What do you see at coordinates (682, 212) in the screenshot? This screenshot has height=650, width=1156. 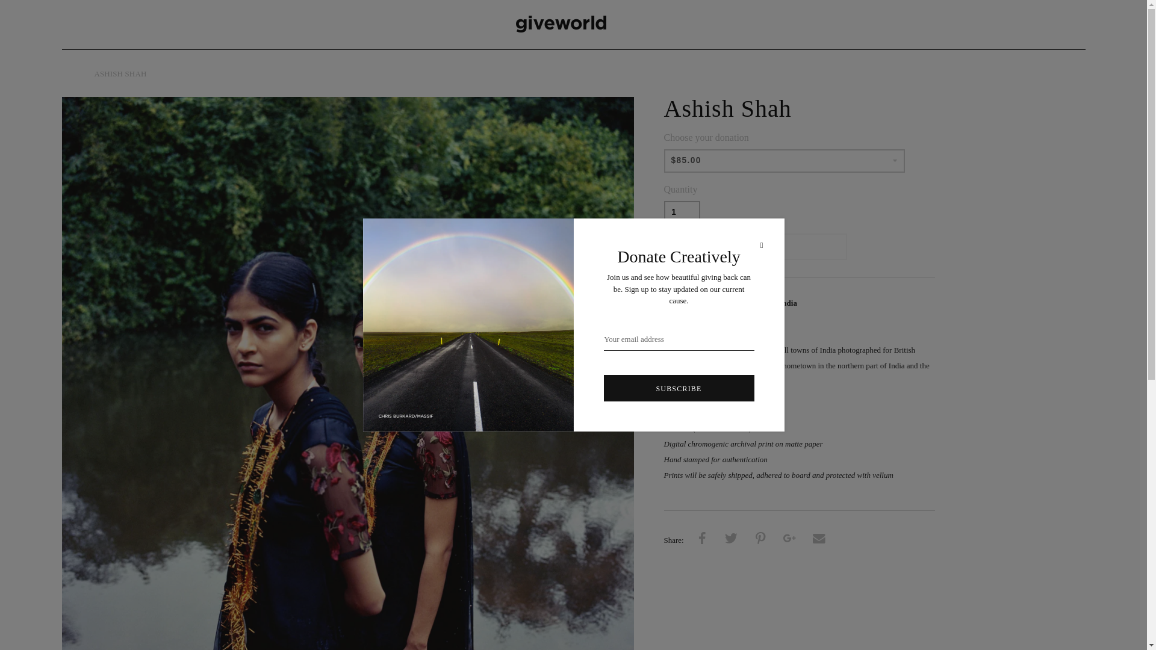 I see `1` at bounding box center [682, 212].